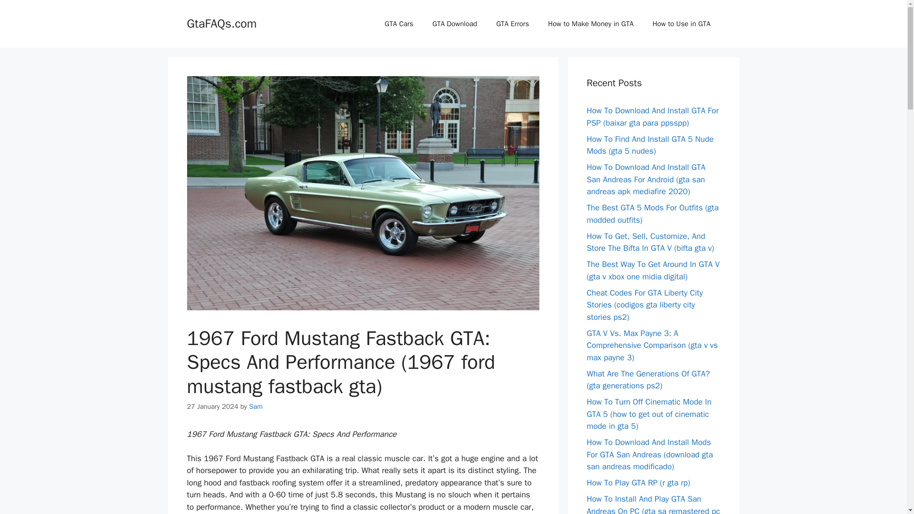 This screenshot has width=914, height=514. What do you see at coordinates (256, 406) in the screenshot?
I see `View all posts by Sam` at bounding box center [256, 406].